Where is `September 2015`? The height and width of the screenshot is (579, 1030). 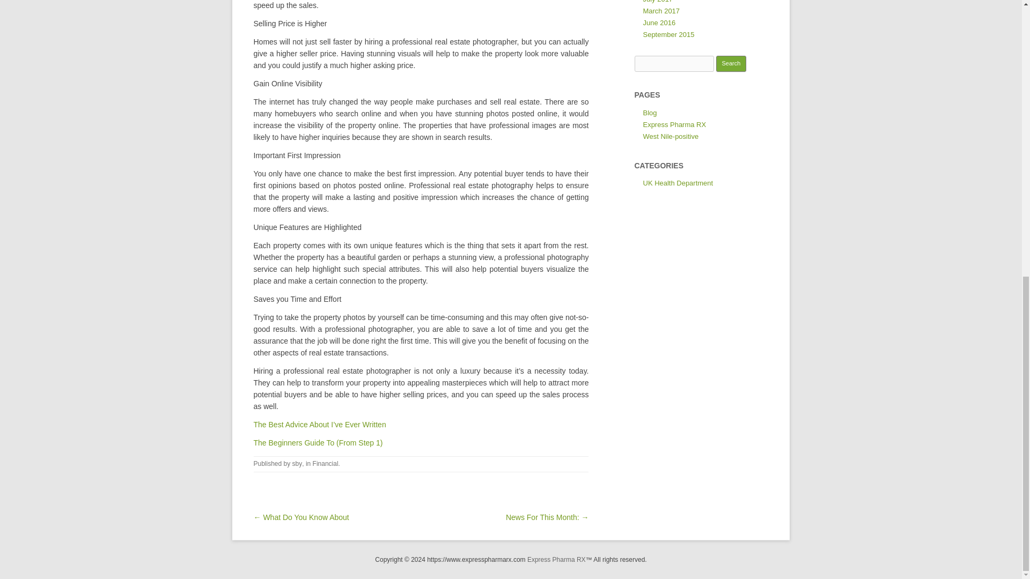 September 2015 is located at coordinates (668, 34).